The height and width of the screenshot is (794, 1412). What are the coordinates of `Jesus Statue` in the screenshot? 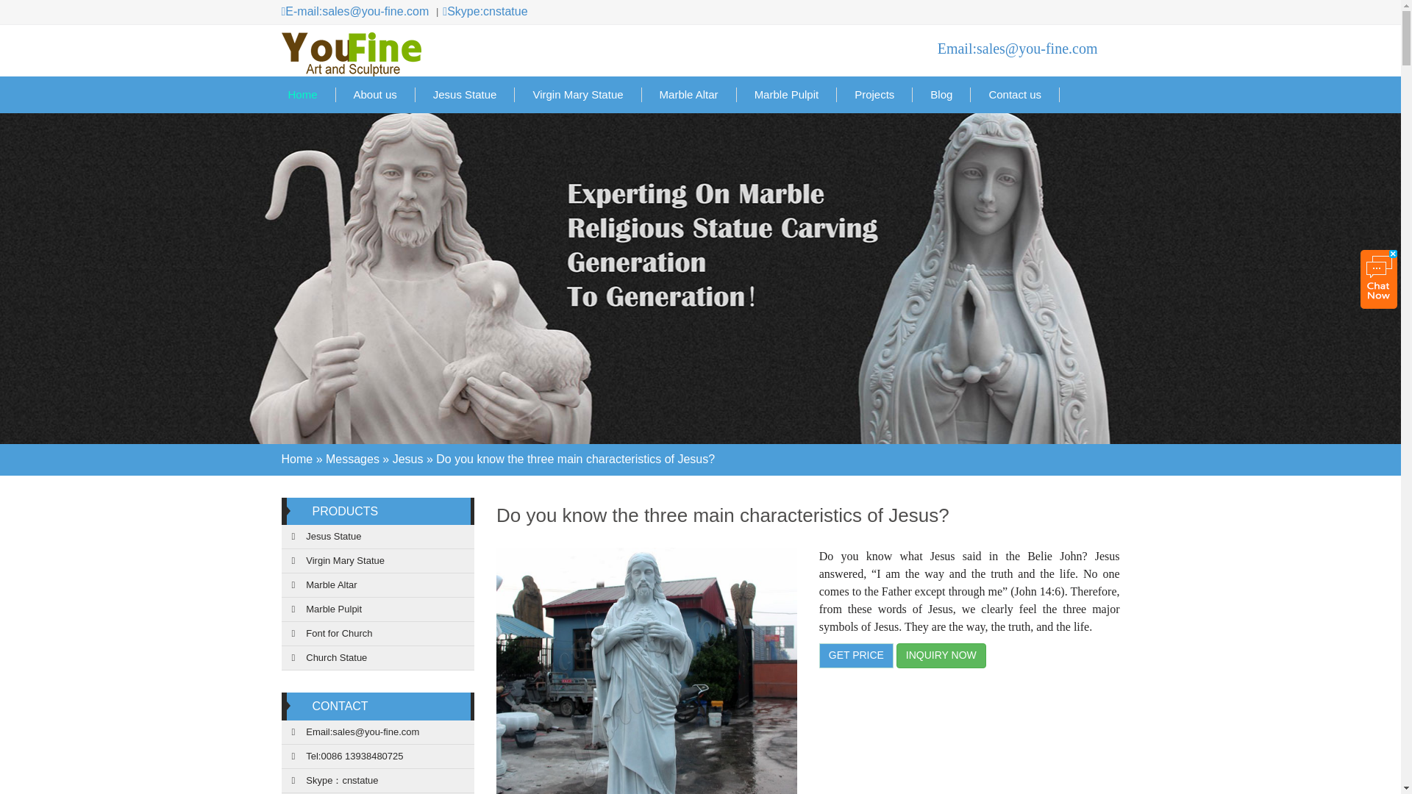 It's located at (378, 537).